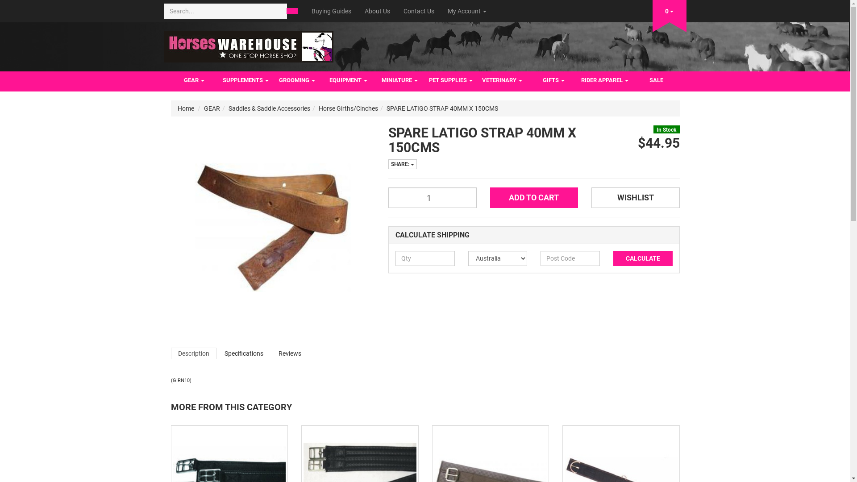 This screenshot has height=482, width=857. Describe the element at coordinates (419, 11) in the screenshot. I see `Contact Us` at that location.